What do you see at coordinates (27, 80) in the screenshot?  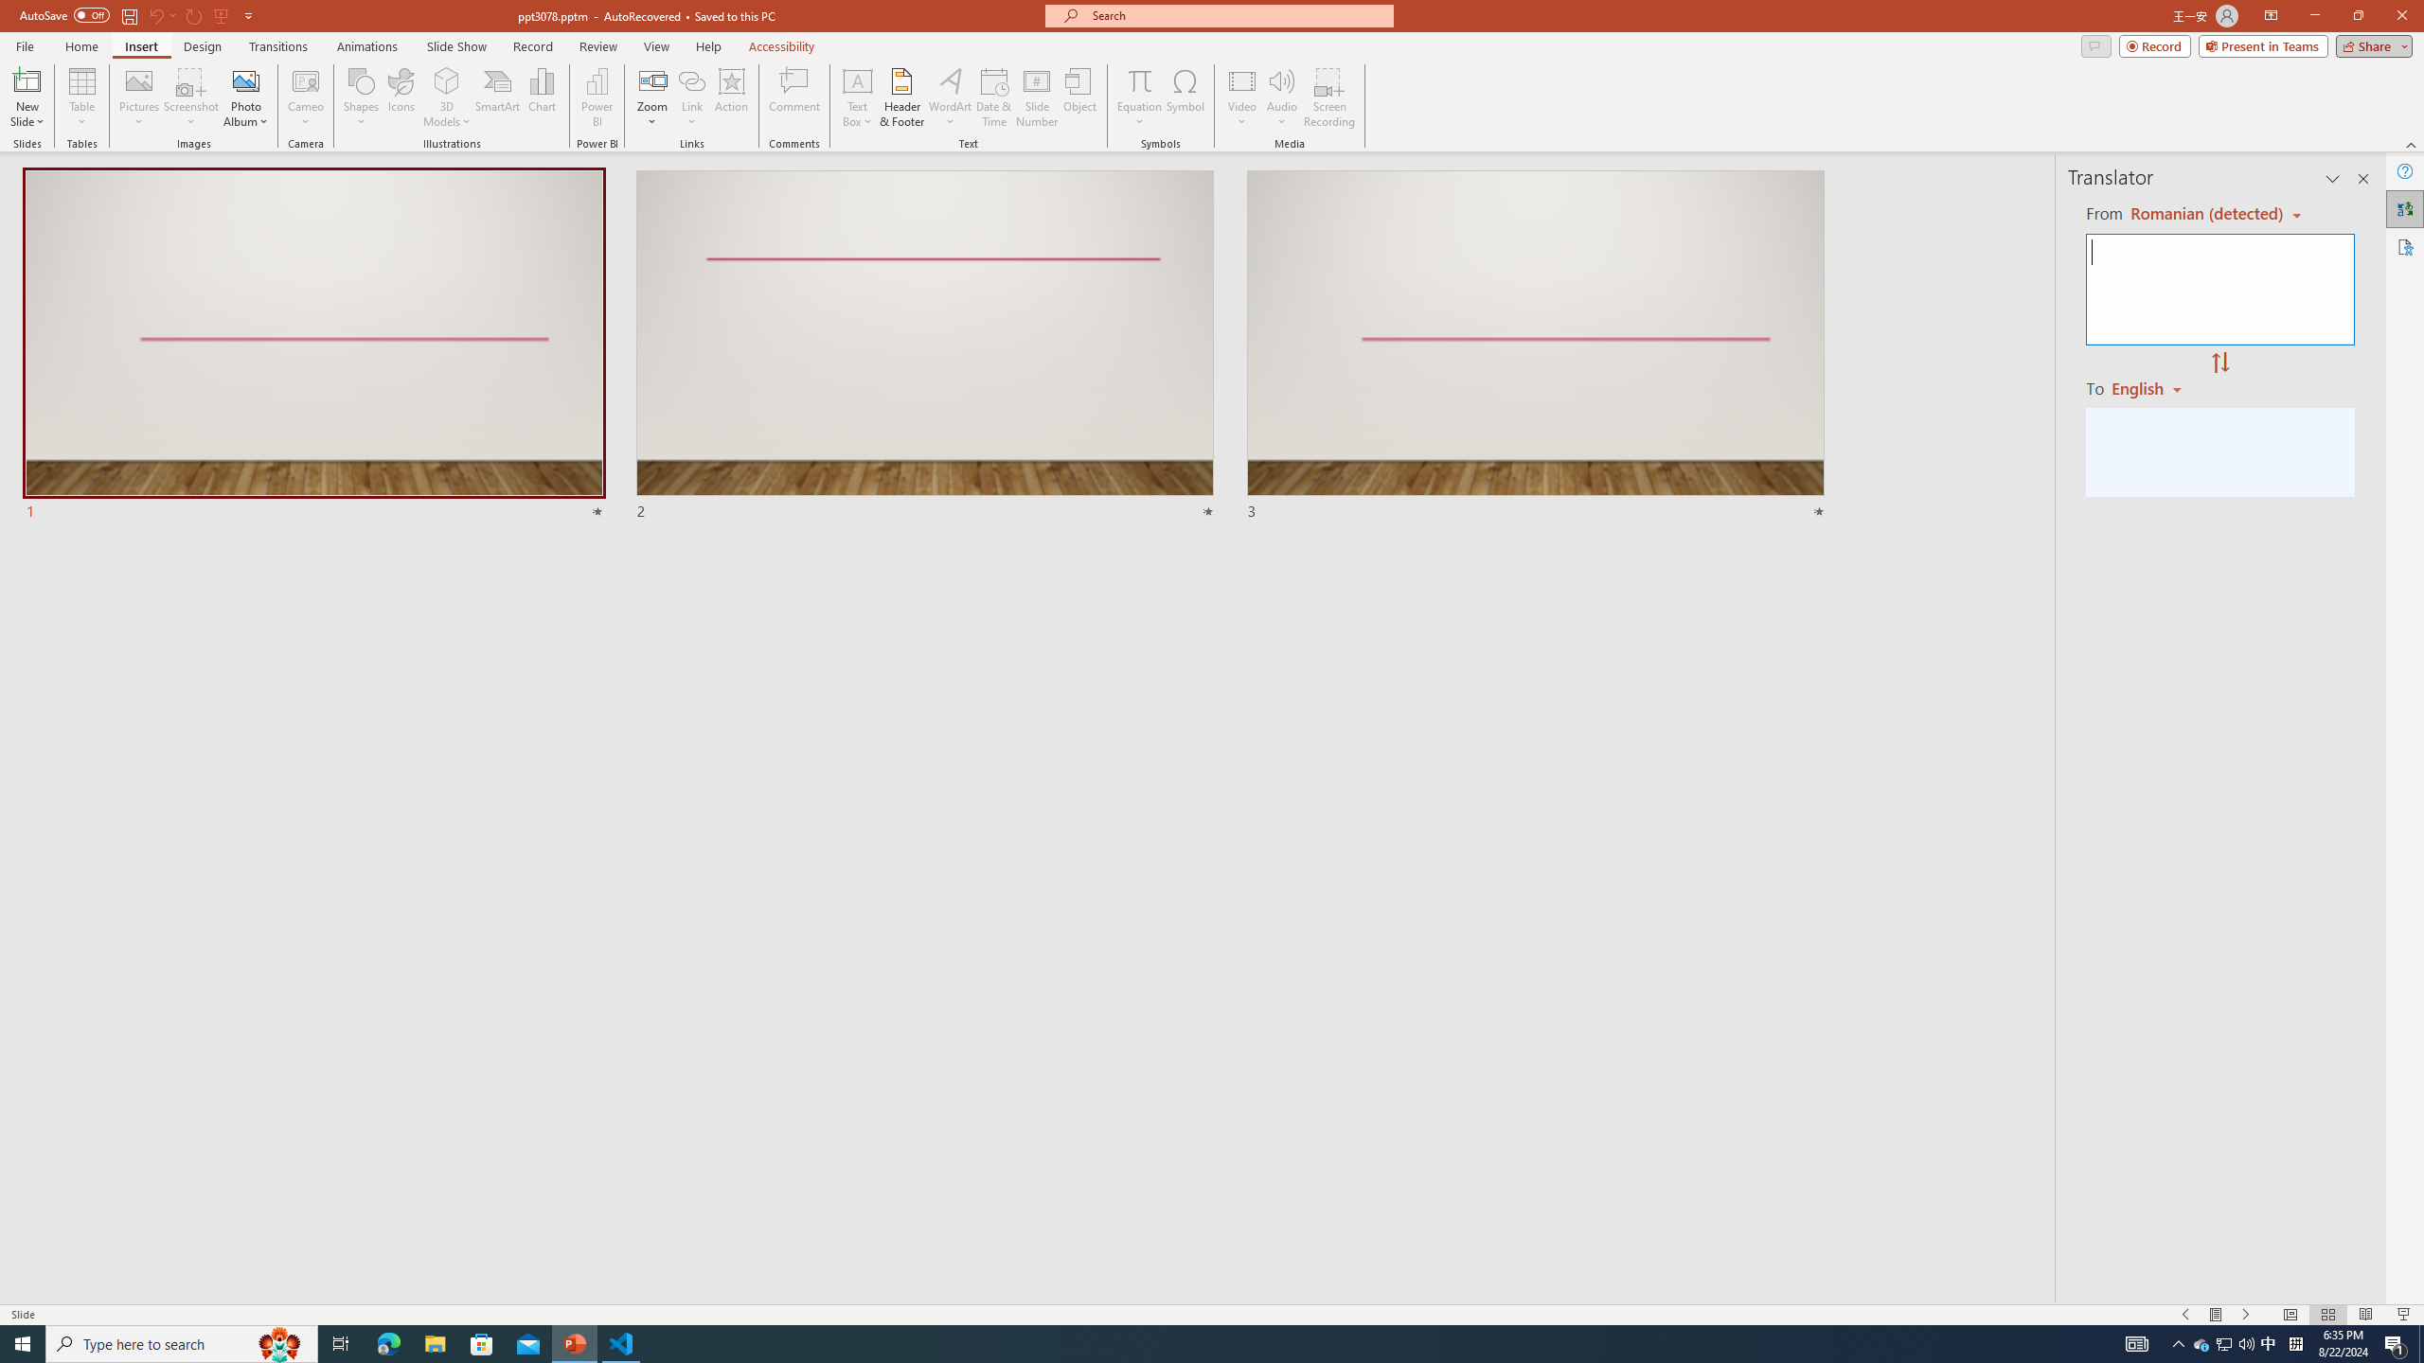 I see `New Slide` at bounding box center [27, 80].